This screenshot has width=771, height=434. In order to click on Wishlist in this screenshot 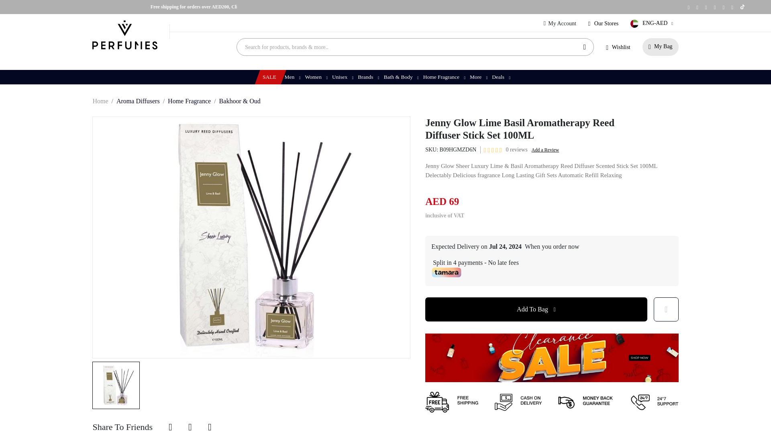, I will do `click(618, 47)`.